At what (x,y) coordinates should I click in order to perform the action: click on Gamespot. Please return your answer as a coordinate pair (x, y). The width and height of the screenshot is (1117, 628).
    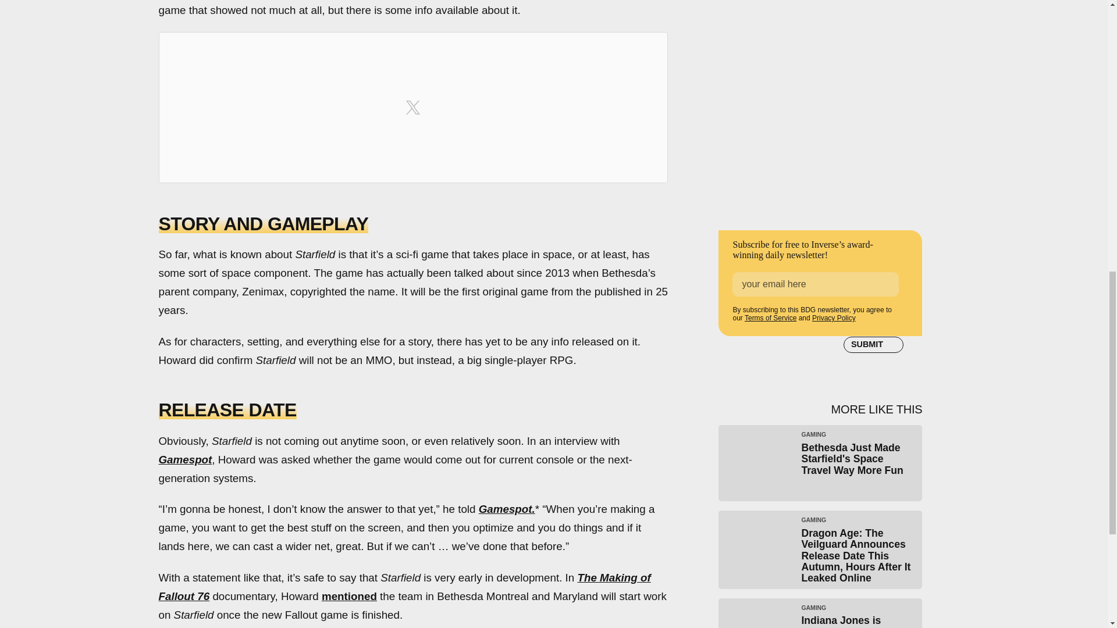
    Looking at the image, I should click on (185, 459).